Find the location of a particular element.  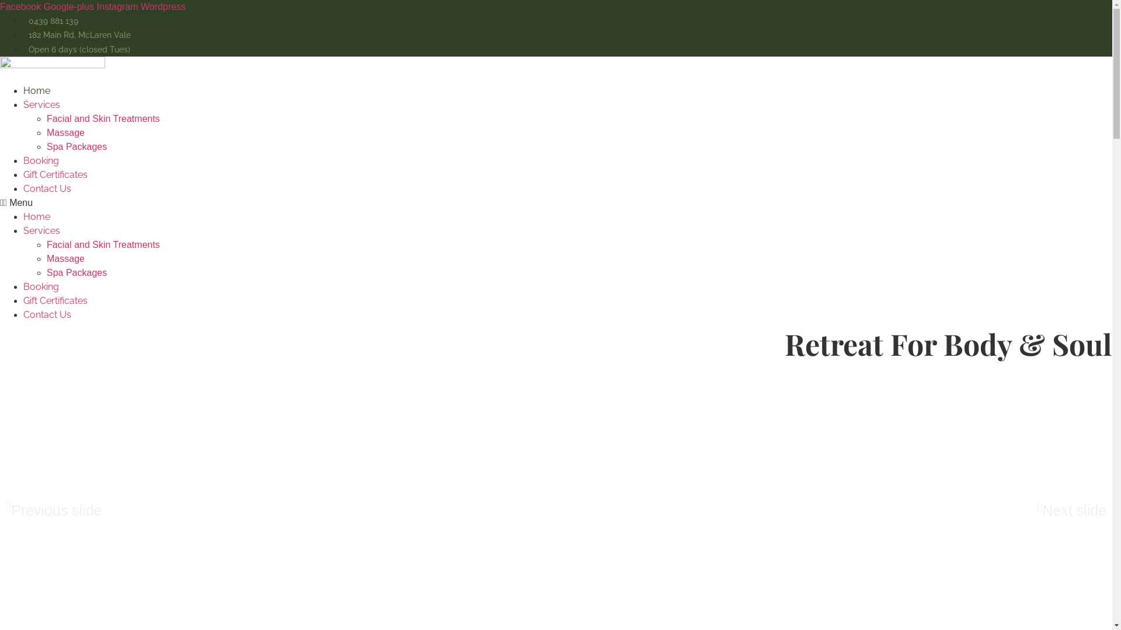

Contact Us is located at coordinates (47, 189).